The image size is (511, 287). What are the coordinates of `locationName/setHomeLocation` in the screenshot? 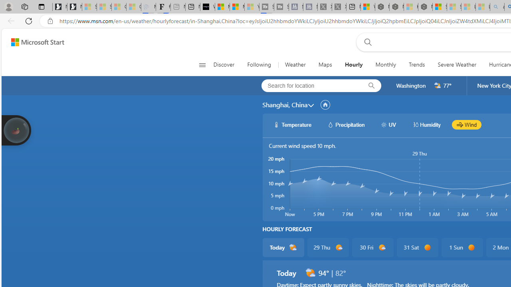 It's located at (325, 105).